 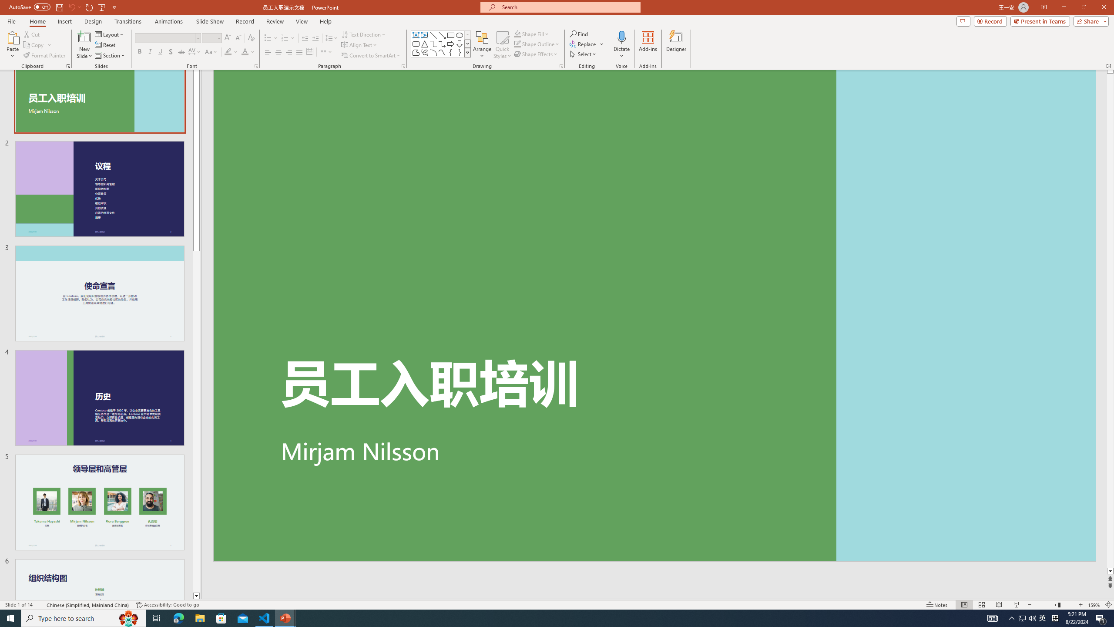 I want to click on Search highlights icon opens search home window, so click(x=129, y=618).